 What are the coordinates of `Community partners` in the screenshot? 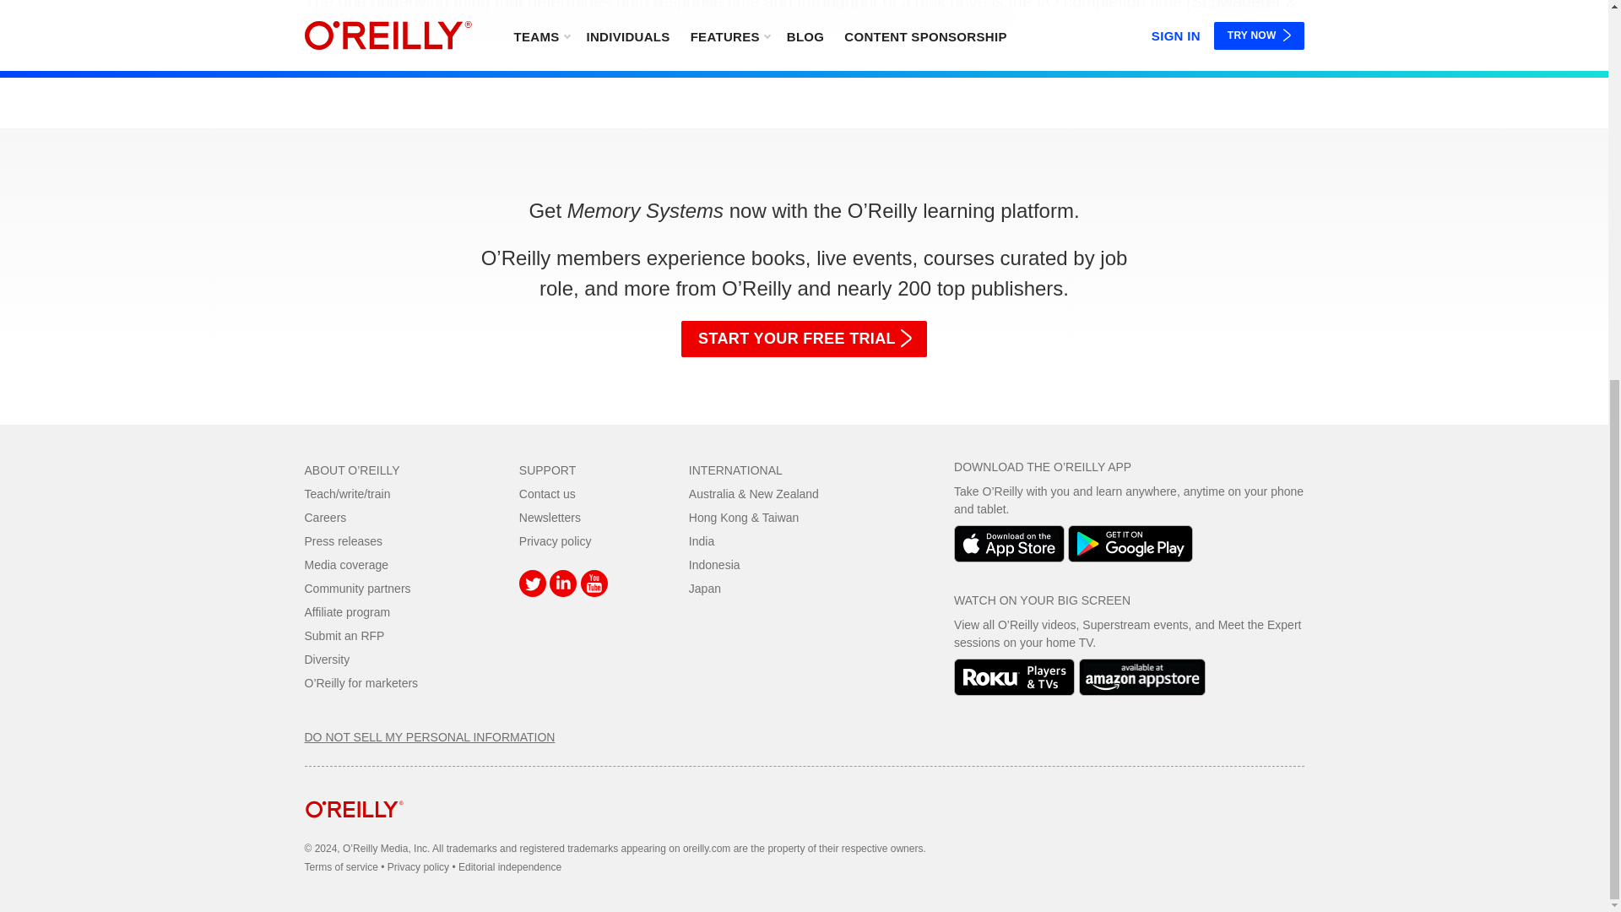 It's located at (356, 589).